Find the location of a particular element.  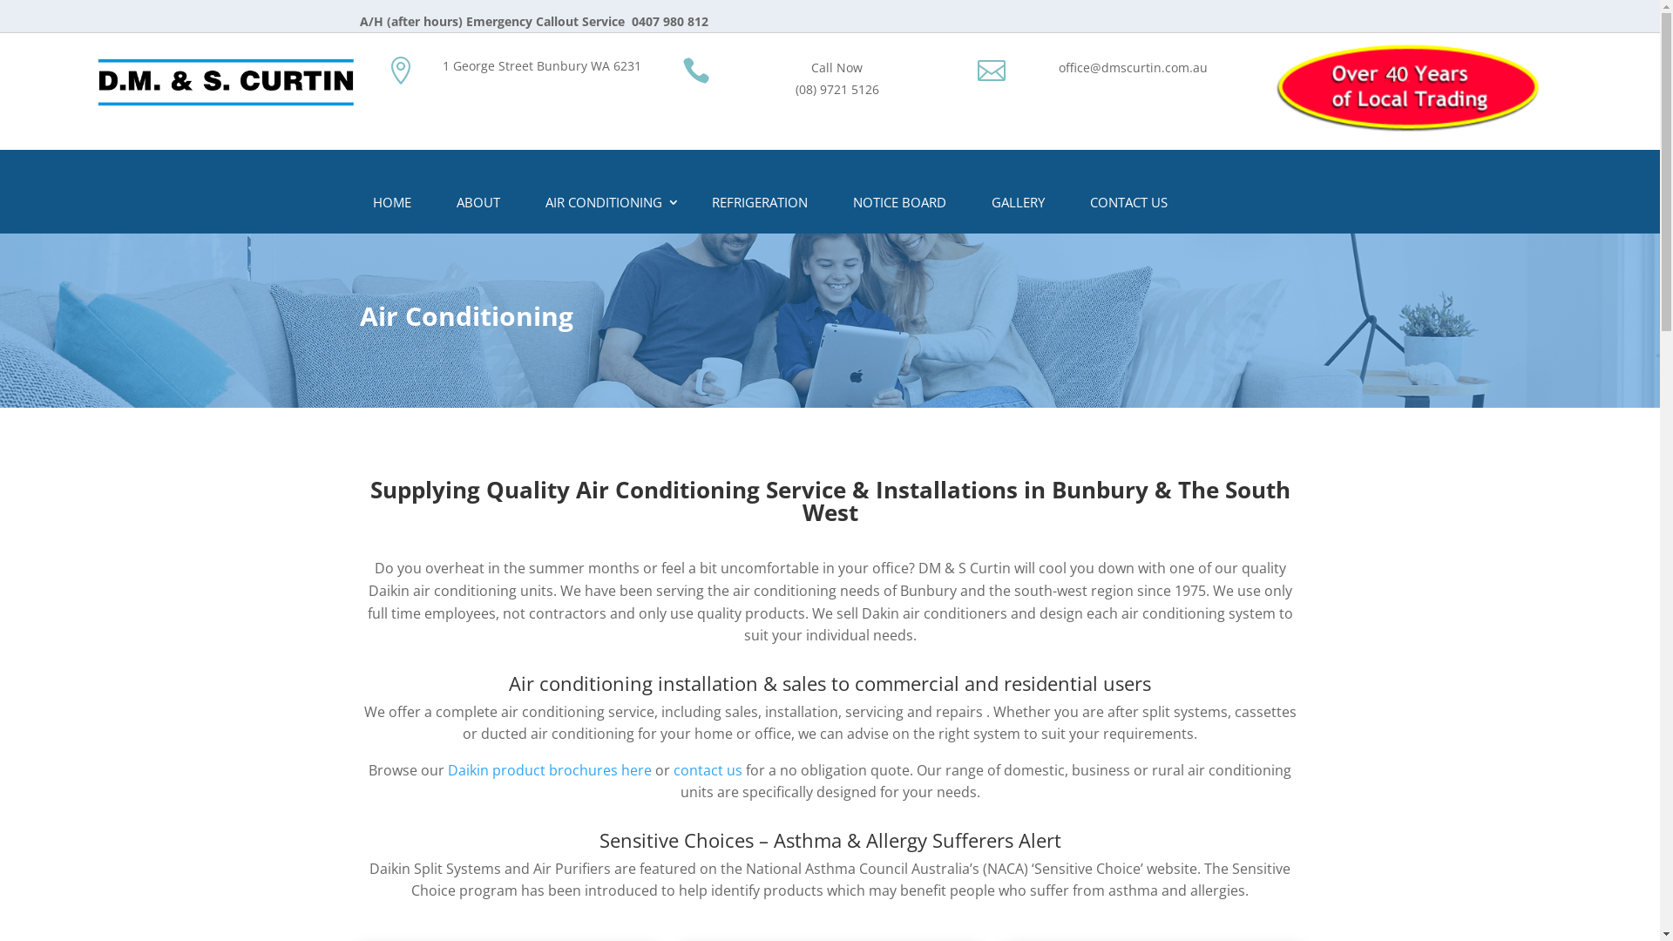

NOTICE BOARD is located at coordinates (899, 206).